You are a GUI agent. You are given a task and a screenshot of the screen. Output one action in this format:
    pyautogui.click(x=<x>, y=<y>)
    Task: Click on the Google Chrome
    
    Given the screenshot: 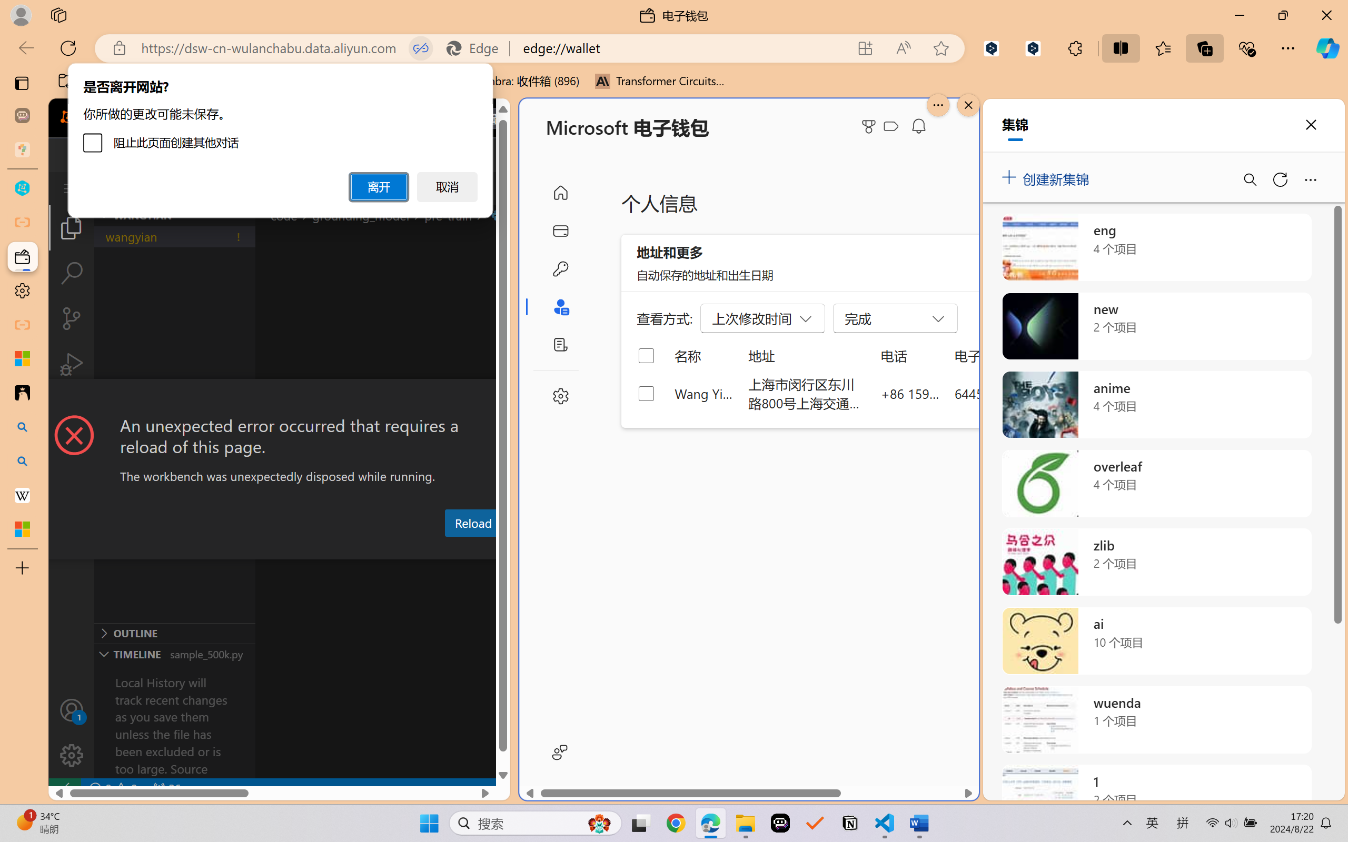 What is the action you would take?
    pyautogui.click(x=676, y=823)
    